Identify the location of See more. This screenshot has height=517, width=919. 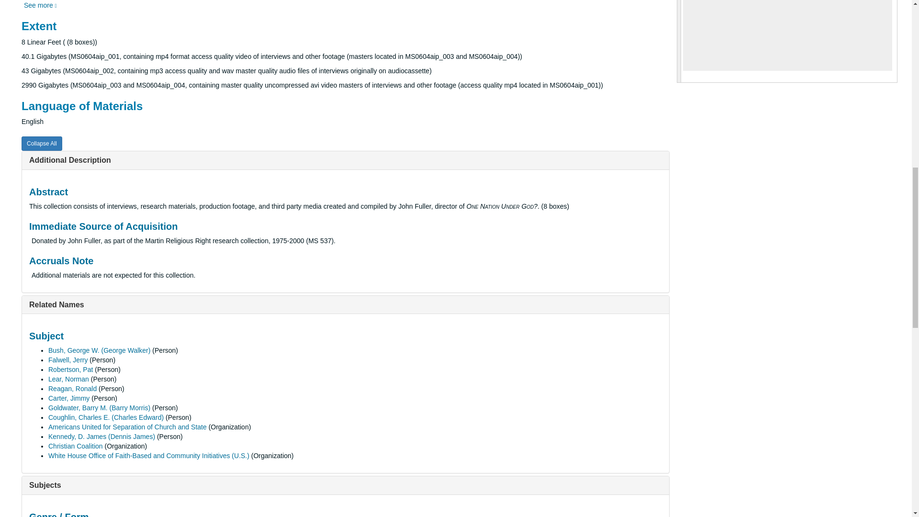
(40, 5).